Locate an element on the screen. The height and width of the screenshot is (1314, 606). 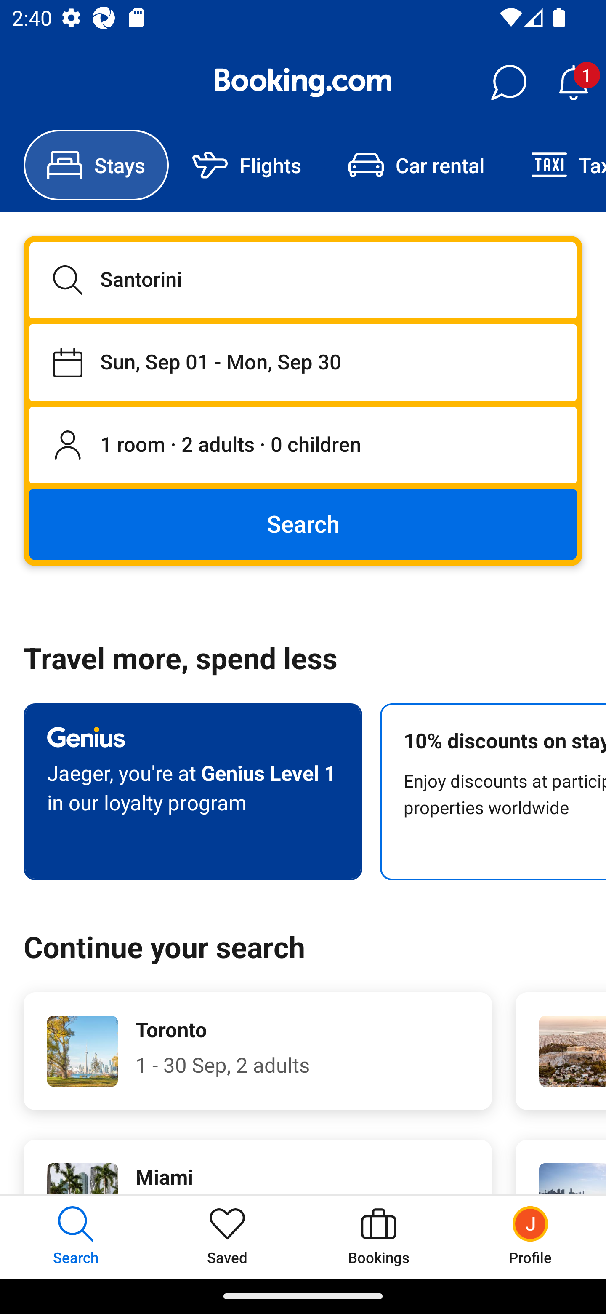
Stays is located at coordinates (96, 165).